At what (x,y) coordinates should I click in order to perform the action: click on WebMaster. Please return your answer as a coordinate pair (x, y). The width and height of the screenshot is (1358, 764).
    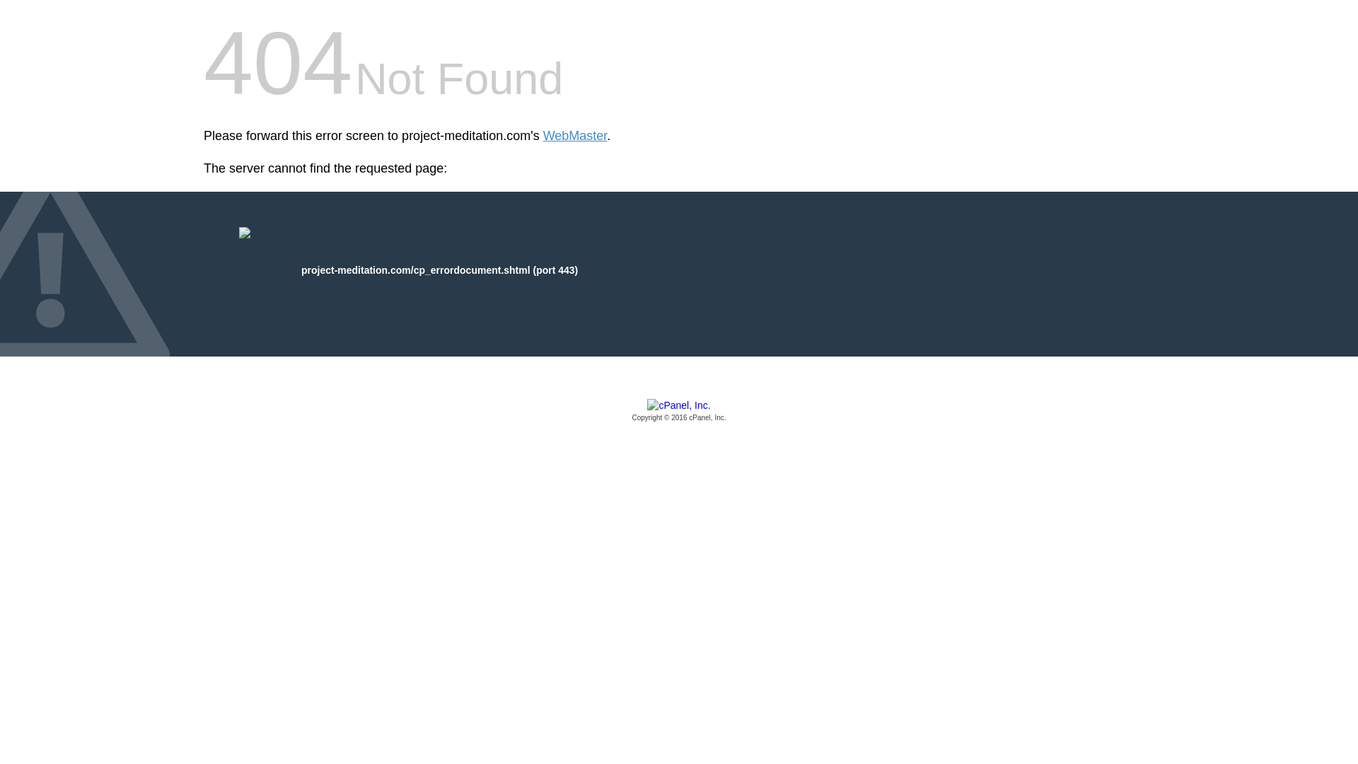
    Looking at the image, I should click on (575, 136).